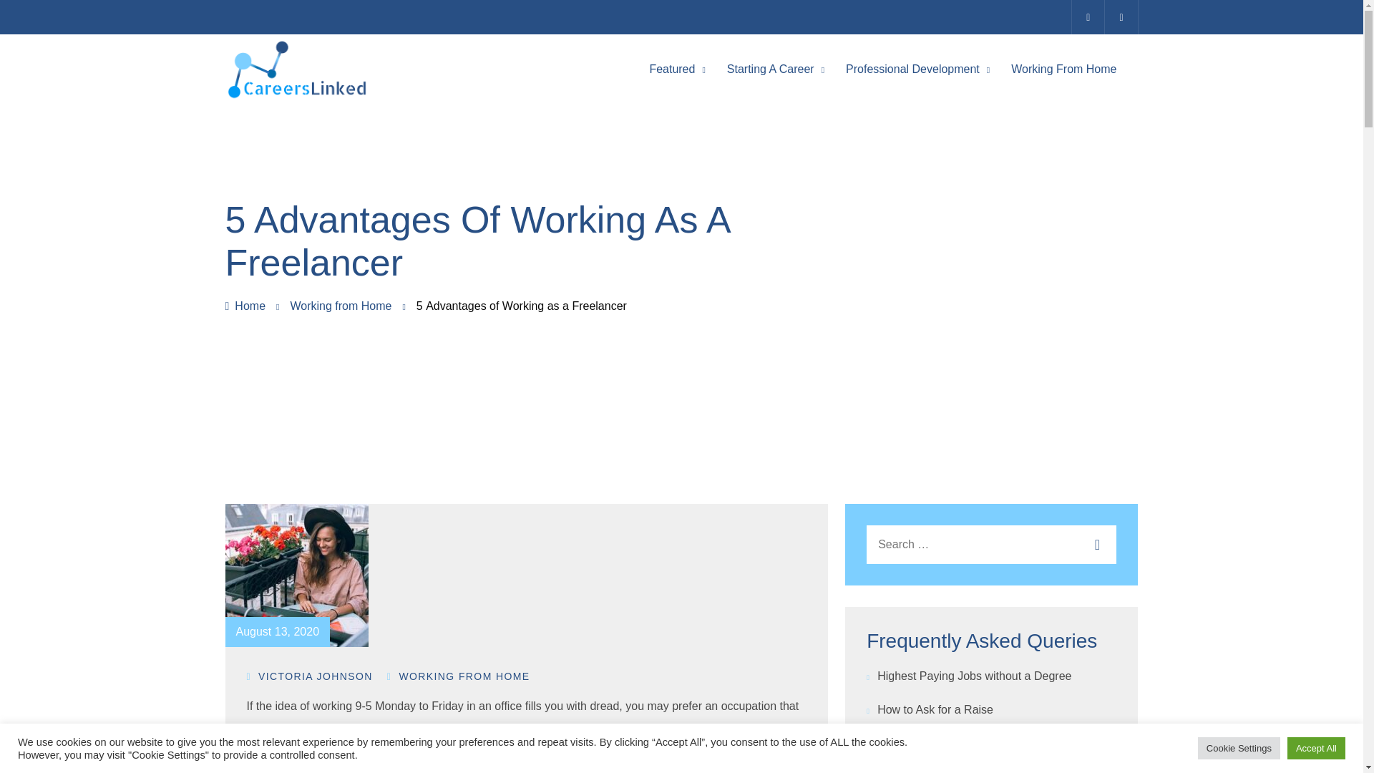 This screenshot has height=773, width=1374. What do you see at coordinates (671, 69) in the screenshot?
I see `Featured` at bounding box center [671, 69].